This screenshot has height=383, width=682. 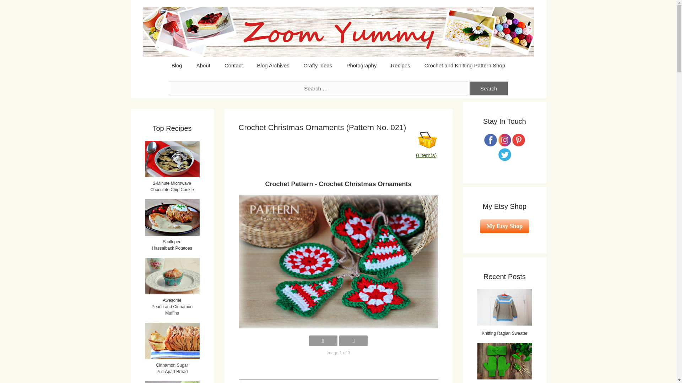 I want to click on About, so click(x=203, y=66).